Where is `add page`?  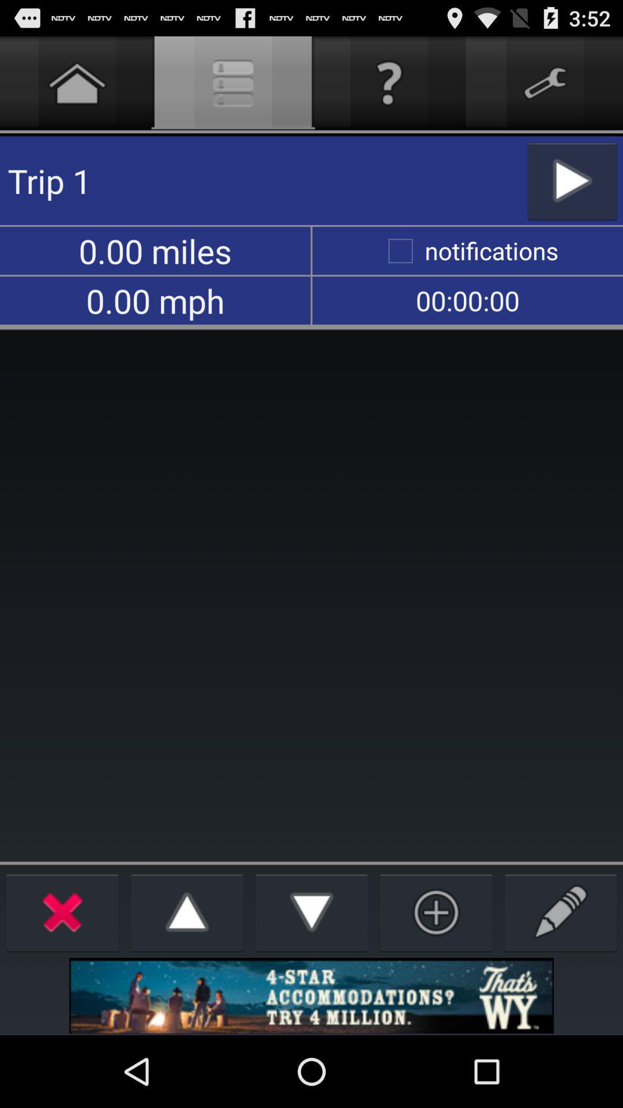 add page is located at coordinates (436, 912).